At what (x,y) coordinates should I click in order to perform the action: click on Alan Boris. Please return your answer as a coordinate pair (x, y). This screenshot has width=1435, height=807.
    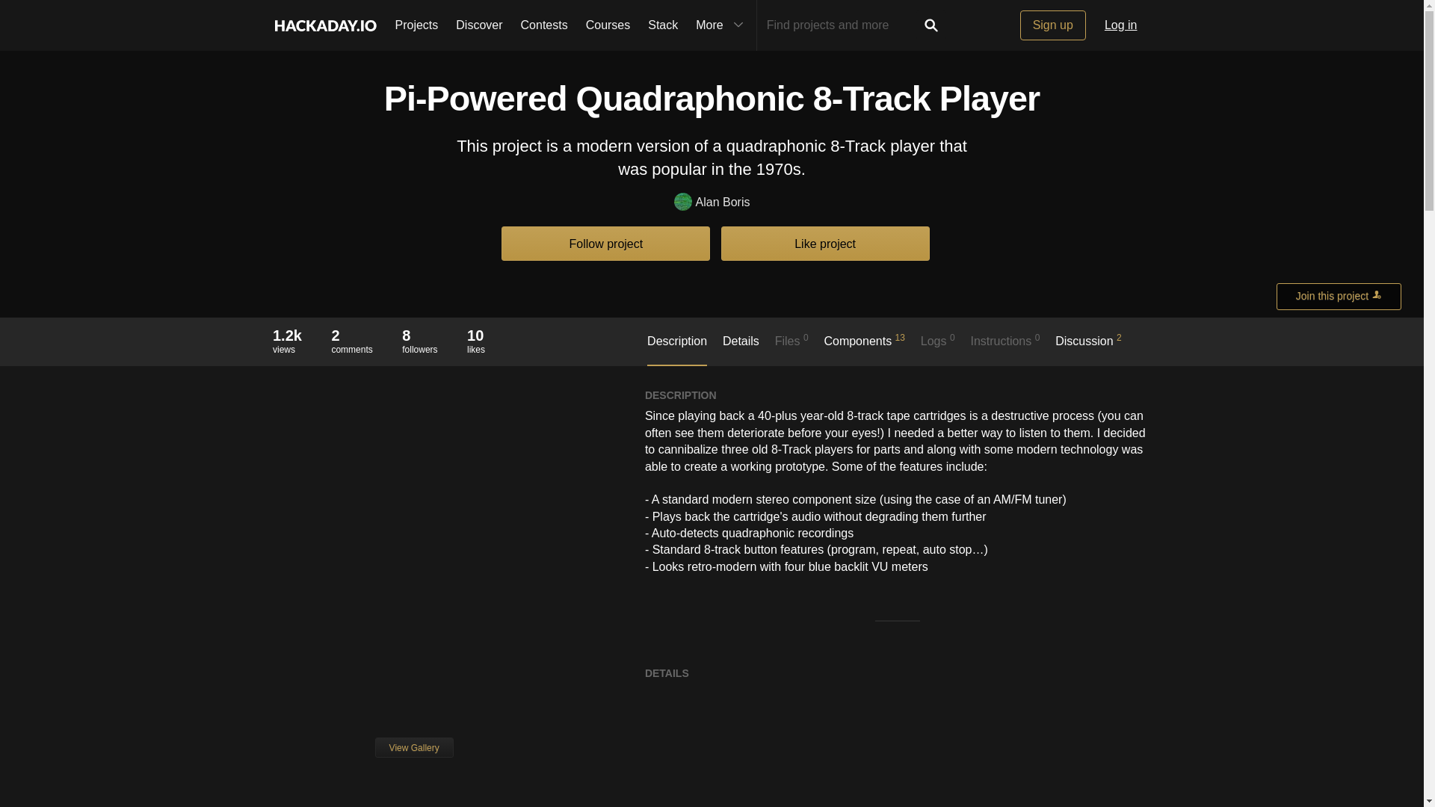
    Looking at the image, I should click on (712, 202).